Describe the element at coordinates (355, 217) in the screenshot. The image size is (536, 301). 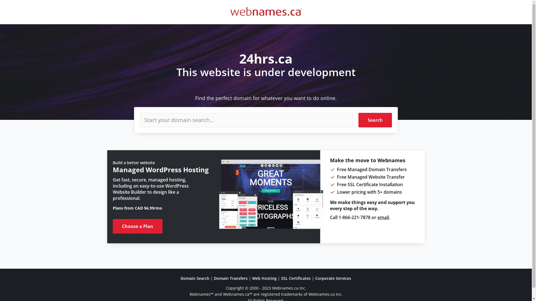
I see `1-866-221-7878` at that location.